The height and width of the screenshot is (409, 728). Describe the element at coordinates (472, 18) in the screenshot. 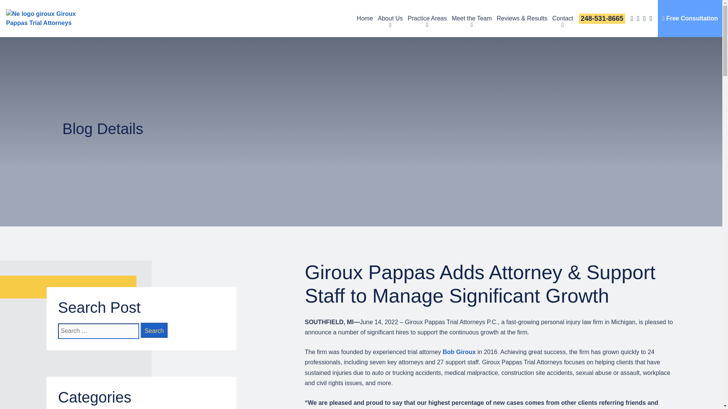

I see `Meet the Team` at that location.